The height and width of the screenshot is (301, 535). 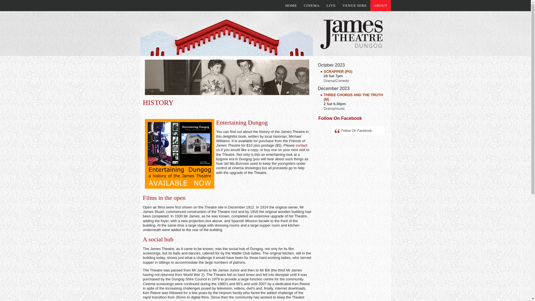 I want to click on VENUE HIRE, so click(x=355, y=6).